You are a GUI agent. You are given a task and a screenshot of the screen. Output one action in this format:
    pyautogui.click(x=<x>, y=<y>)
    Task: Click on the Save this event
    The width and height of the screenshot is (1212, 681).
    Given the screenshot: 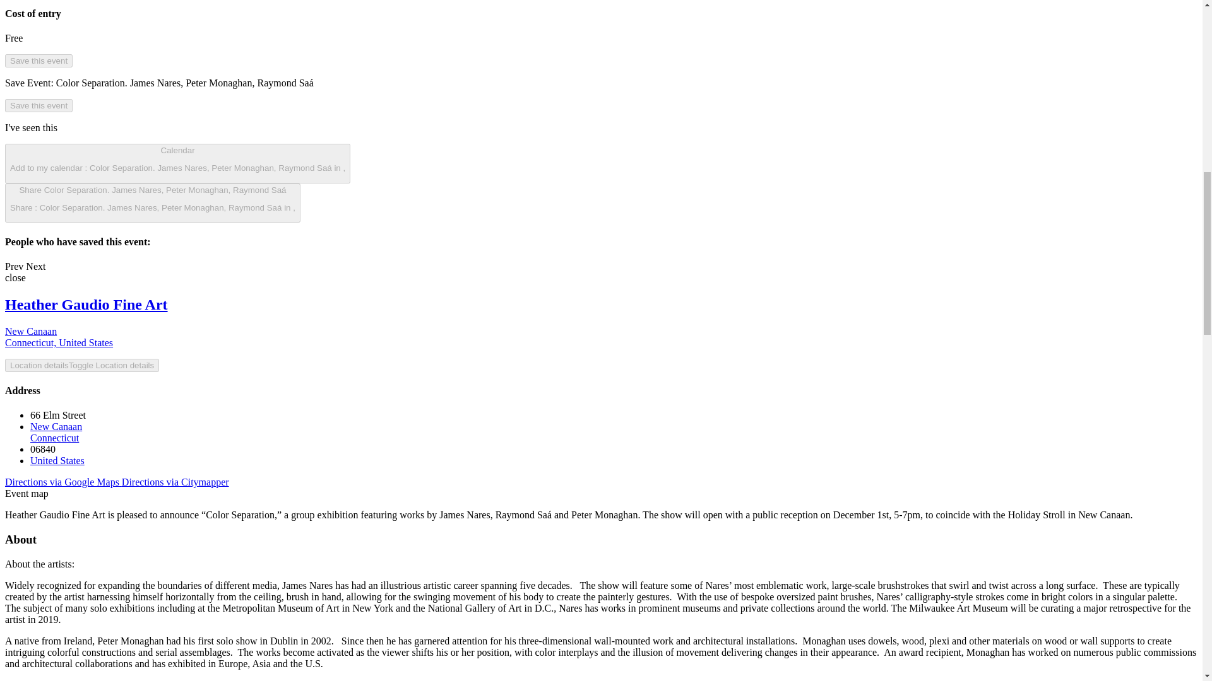 What is the action you would take?
    pyautogui.click(x=39, y=105)
    